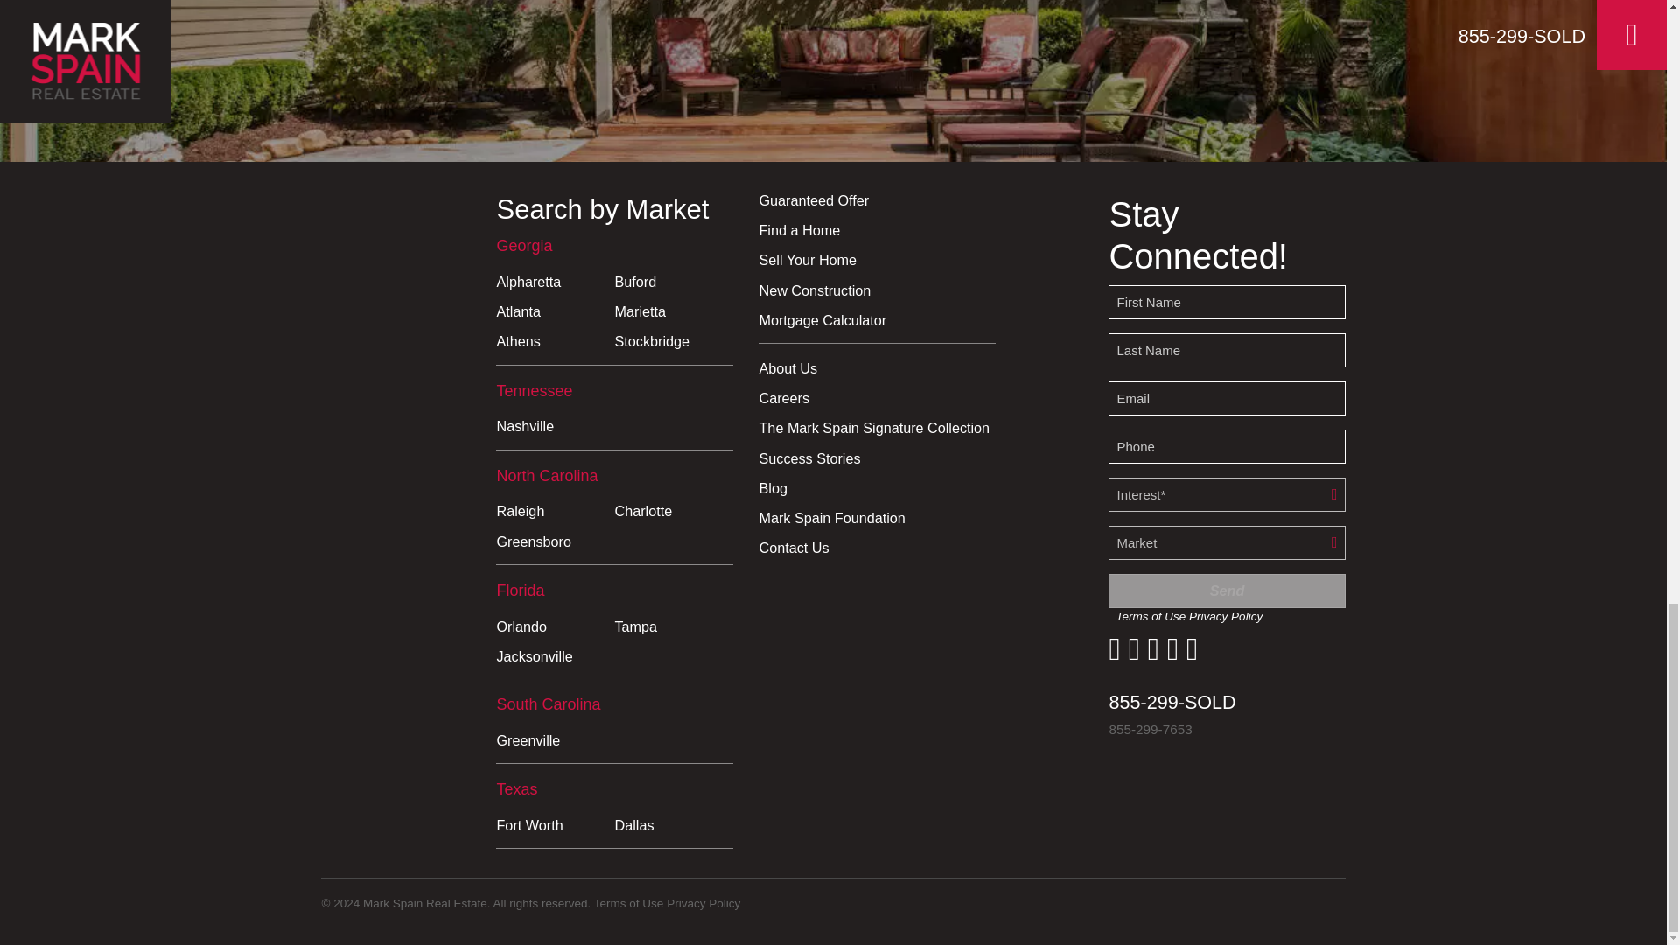 This screenshot has width=1680, height=945. I want to click on Buford, so click(674, 289).